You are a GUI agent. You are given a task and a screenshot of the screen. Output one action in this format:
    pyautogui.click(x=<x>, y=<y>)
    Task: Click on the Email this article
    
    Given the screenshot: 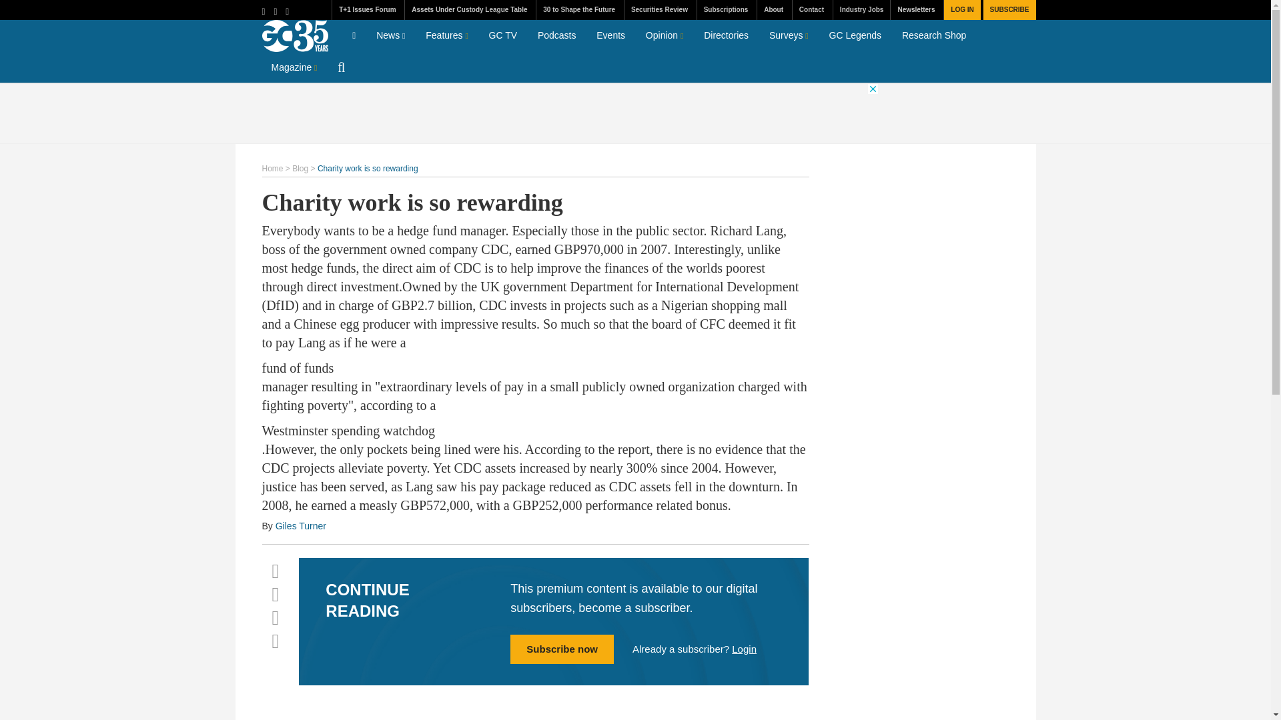 What is the action you would take?
    pyautogui.click(x=275, y=641)
    